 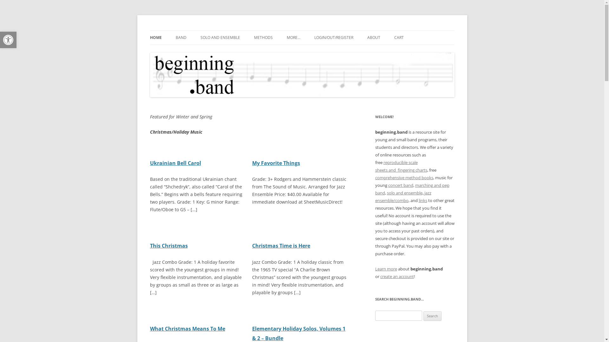 What do you see at coordinates (401, 166) in the screenshot?
I see `reproducible scale sheets and  fingering charts` at bounding box center [401, 166].